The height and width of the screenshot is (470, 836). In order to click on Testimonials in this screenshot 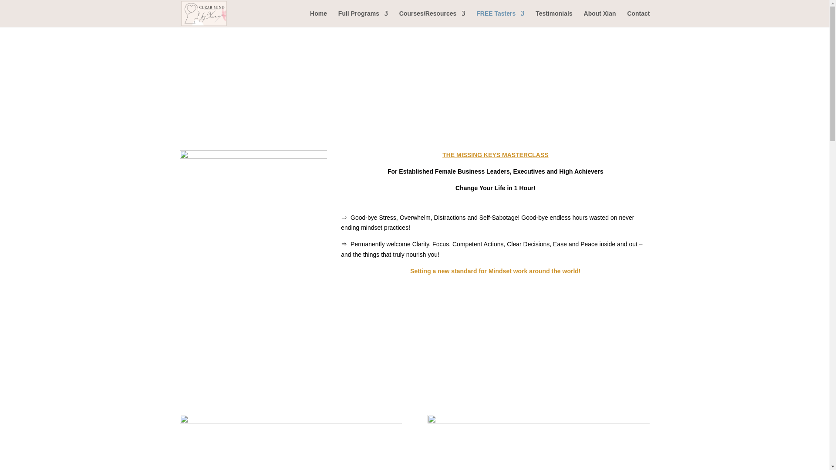, I will do `click(554, 18)`.